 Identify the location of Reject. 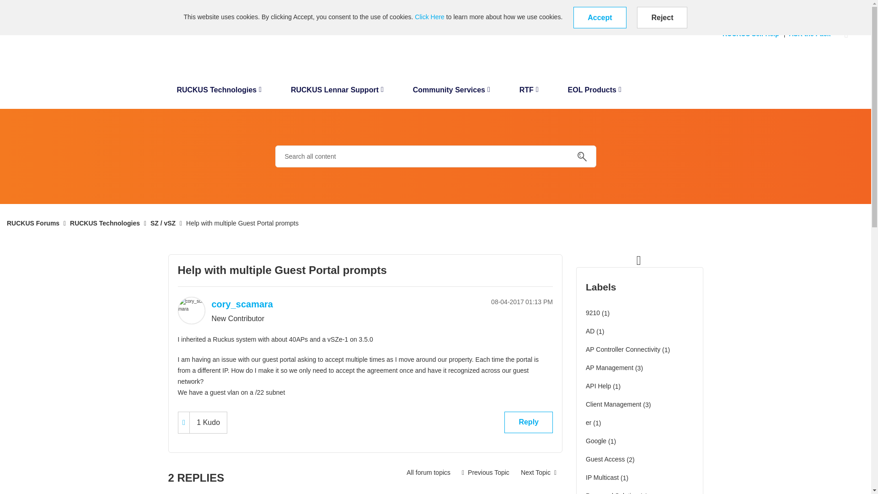
(662, 17).